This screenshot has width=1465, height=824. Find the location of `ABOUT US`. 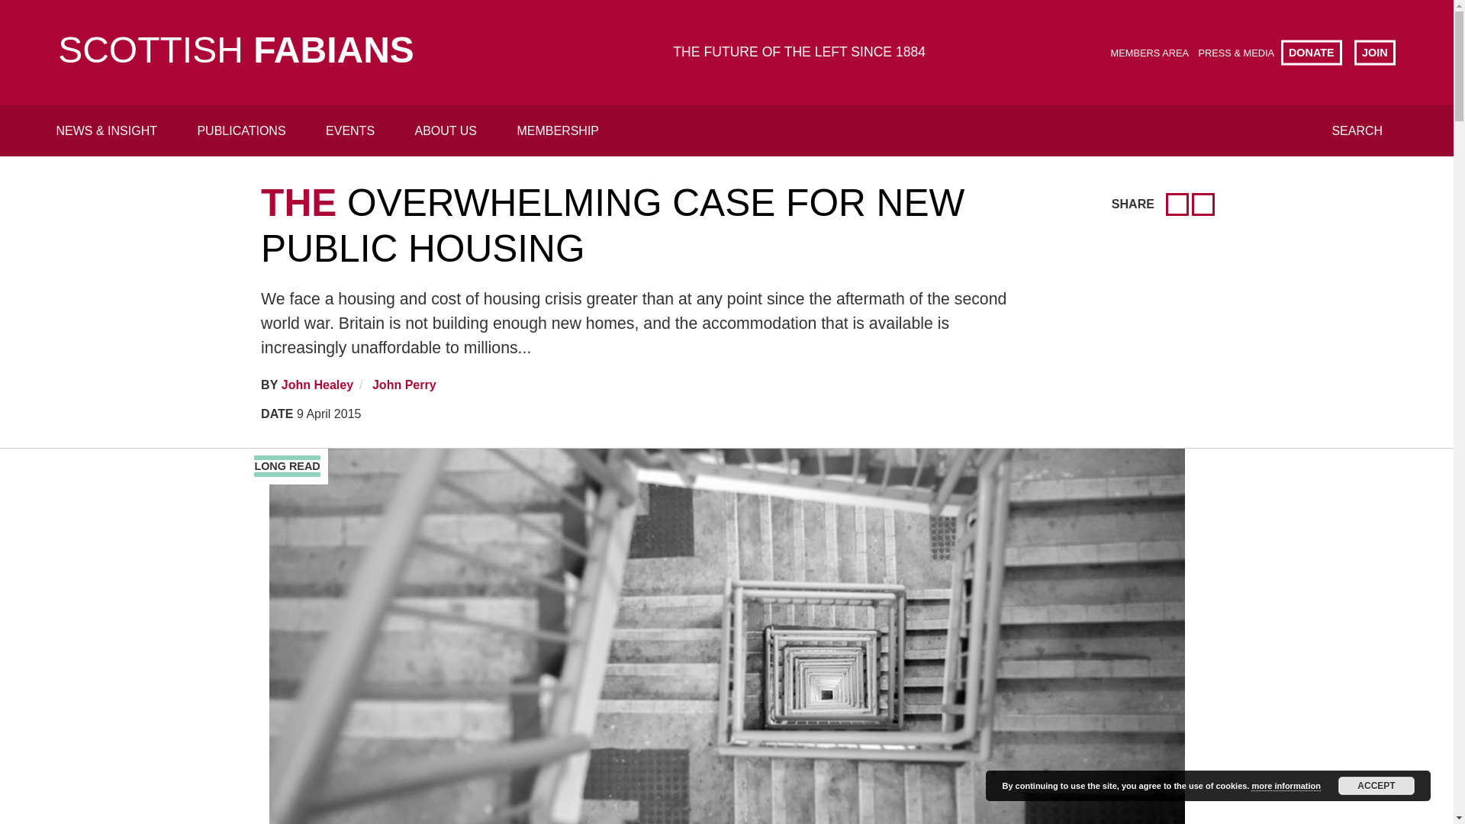

ABOUT US is located at coordinates (446, 131).